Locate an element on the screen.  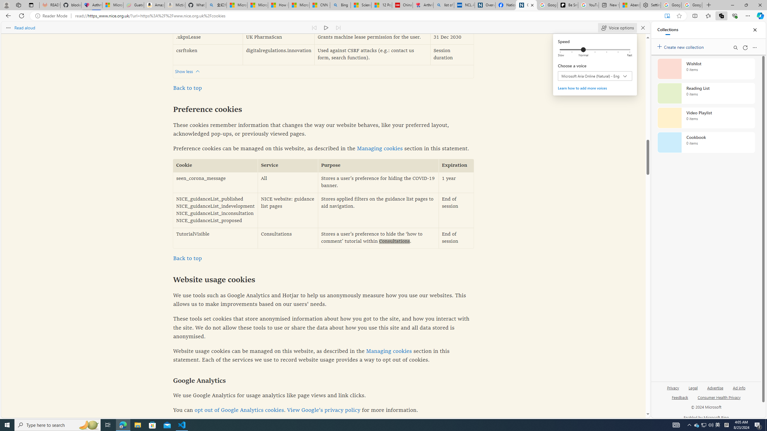
Class: __reading_mode_collapse_button_chevron_up is located at coordinates (198, 72).